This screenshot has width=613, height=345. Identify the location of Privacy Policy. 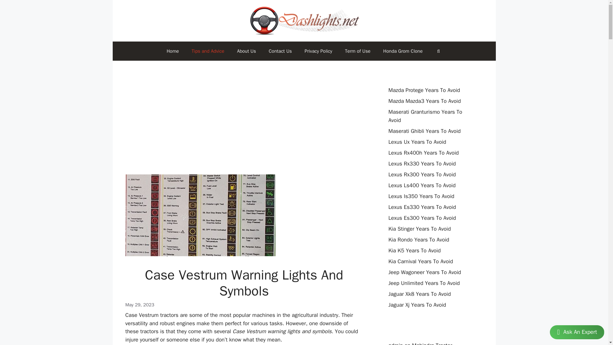
(318, 51).